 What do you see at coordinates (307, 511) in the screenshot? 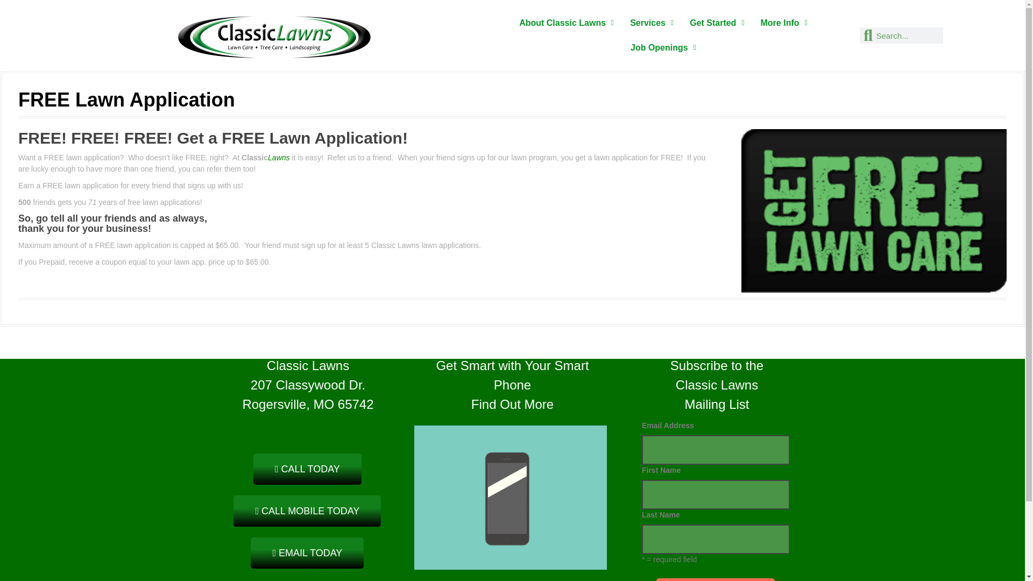
I see `CALL MOBILE TODAY` at bounding box center [307, 511].